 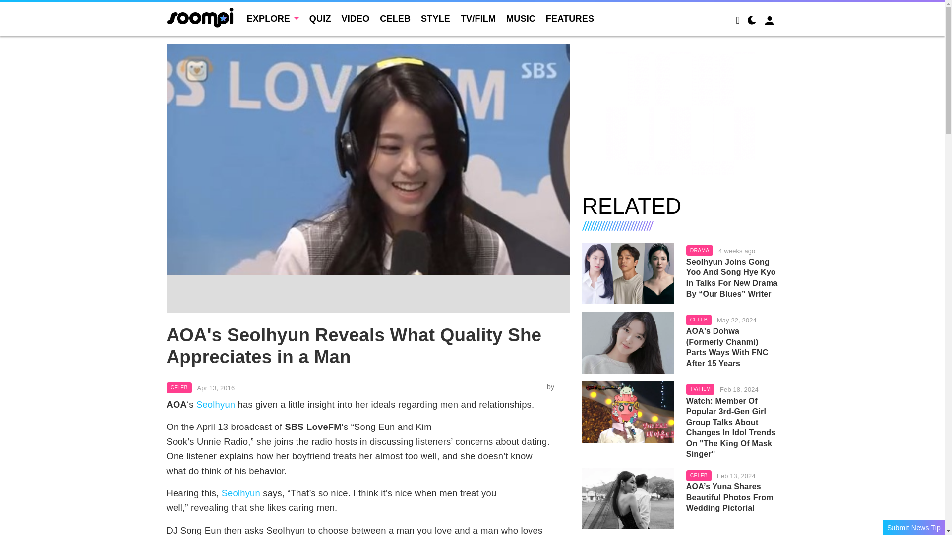 What do you see at coordinates (179, 387) in the screenshot?
I see `CELEB` at bounding box center [179, 387].